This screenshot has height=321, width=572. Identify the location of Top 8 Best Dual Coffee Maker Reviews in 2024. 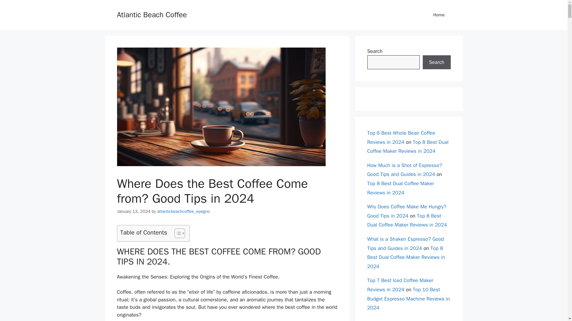
(408, 147).